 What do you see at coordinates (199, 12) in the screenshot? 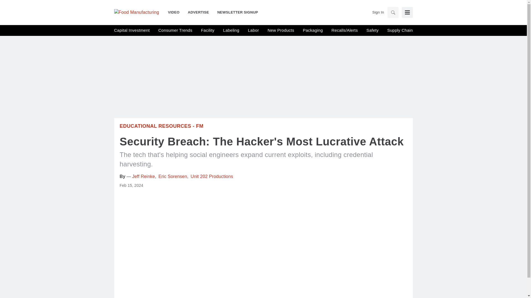
I see `ADVERTISE` at bounding box center [199, 12].